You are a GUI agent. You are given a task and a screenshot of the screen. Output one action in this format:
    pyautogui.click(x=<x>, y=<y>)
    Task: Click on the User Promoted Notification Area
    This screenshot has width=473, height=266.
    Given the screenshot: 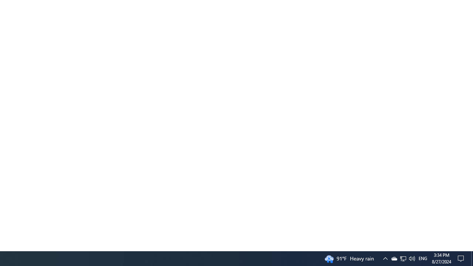 What is the action you would take?
    pyautogui.click(x=412, y=259)
    